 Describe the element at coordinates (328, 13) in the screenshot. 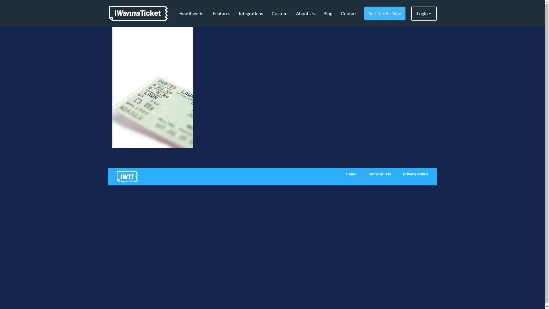

I see `Blog` at that location.